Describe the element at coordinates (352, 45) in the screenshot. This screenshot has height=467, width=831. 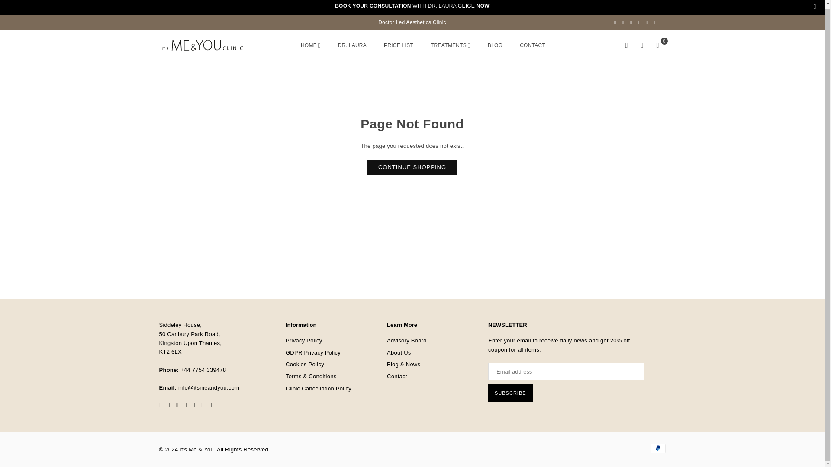
I see `DR. LAURA` at that location.